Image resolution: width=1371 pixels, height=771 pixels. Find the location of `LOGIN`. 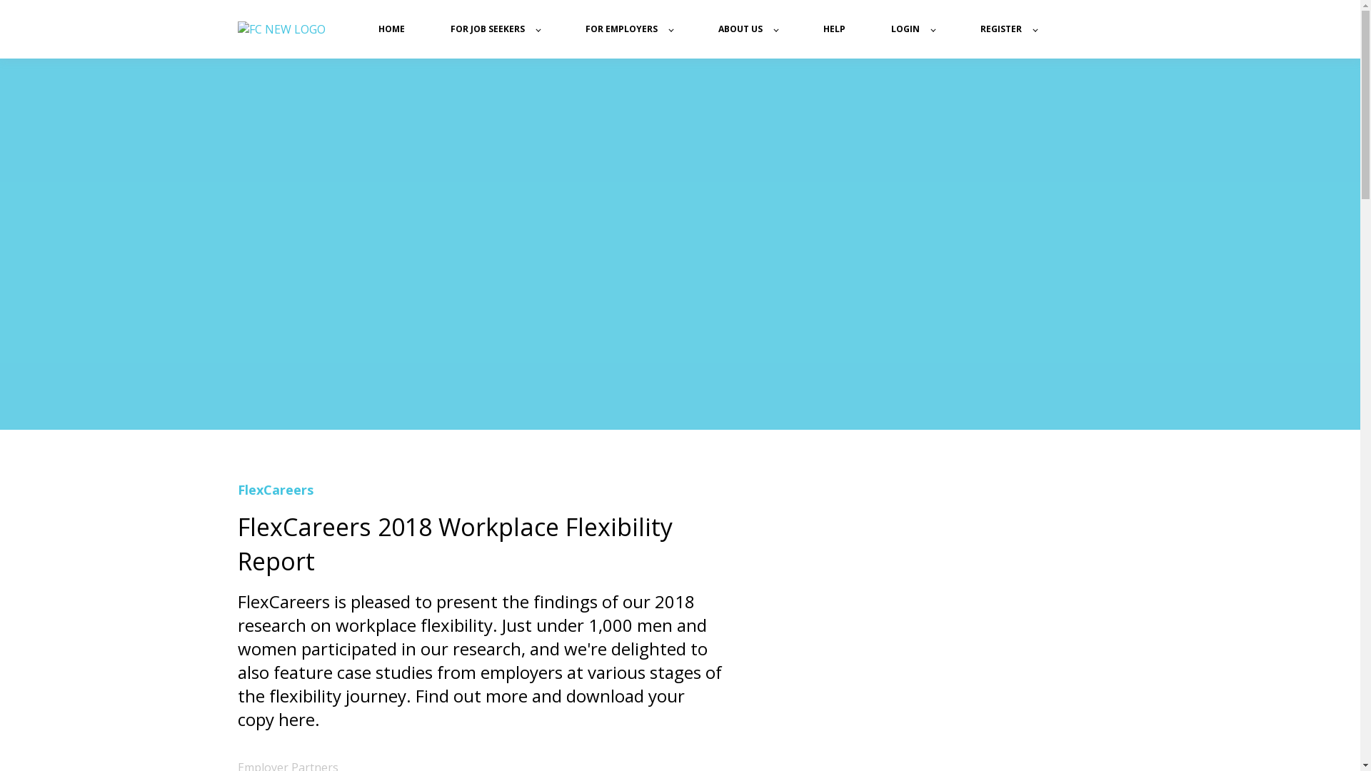

LOGIN is located at coordinates (913, 29).